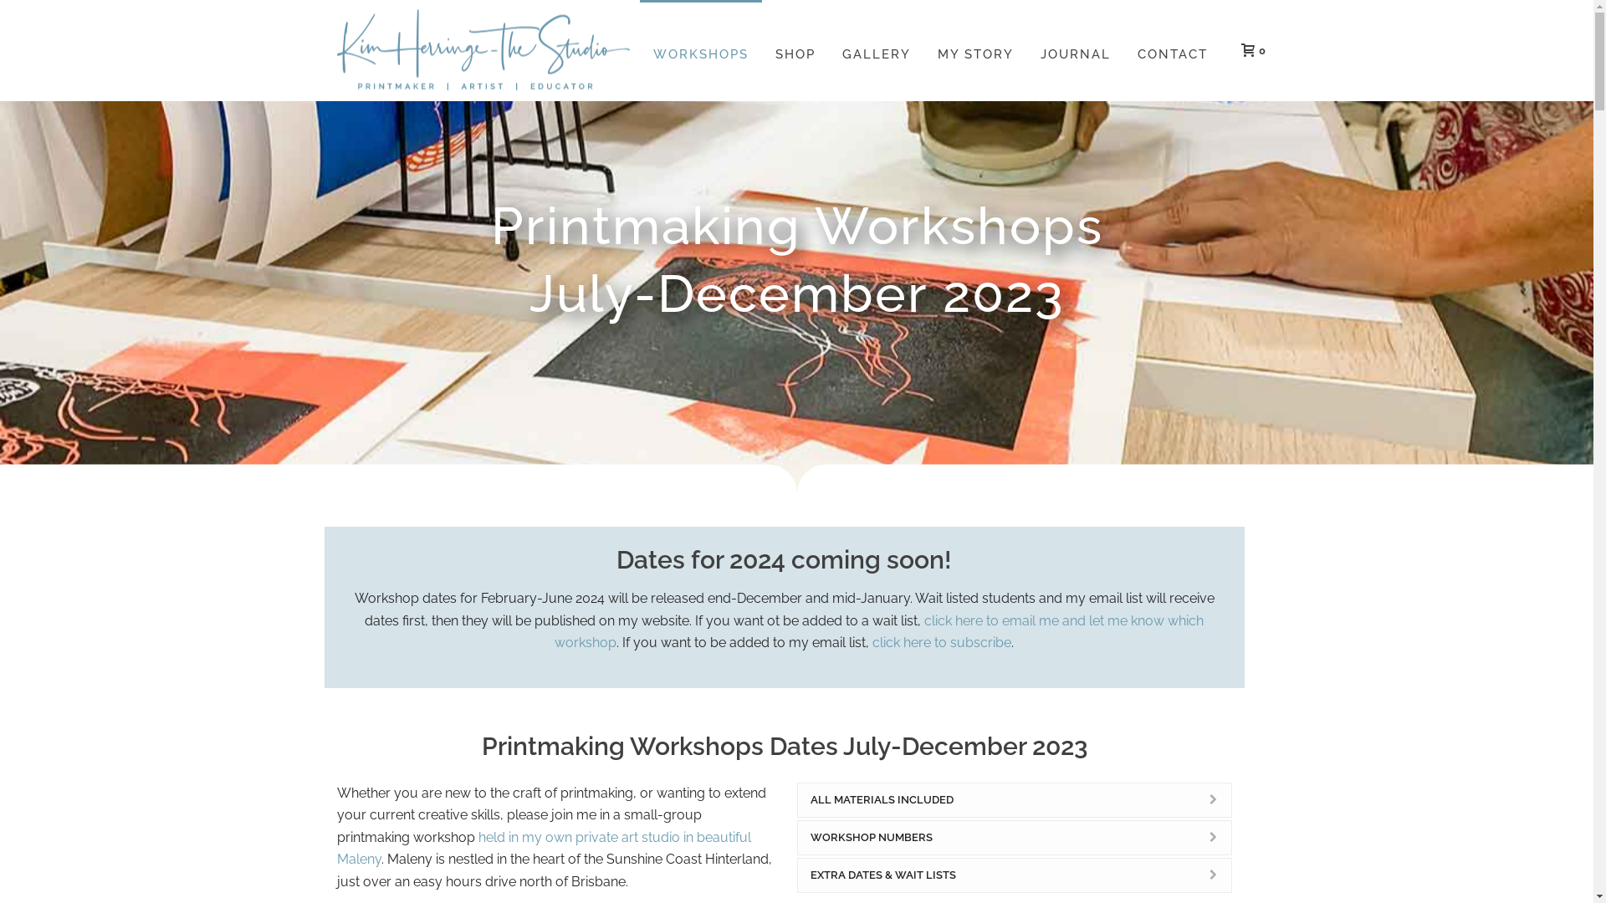 Image resolution: width=1606 pixels, height=903 pixels. I want to click on 0, so click(1250, 50).